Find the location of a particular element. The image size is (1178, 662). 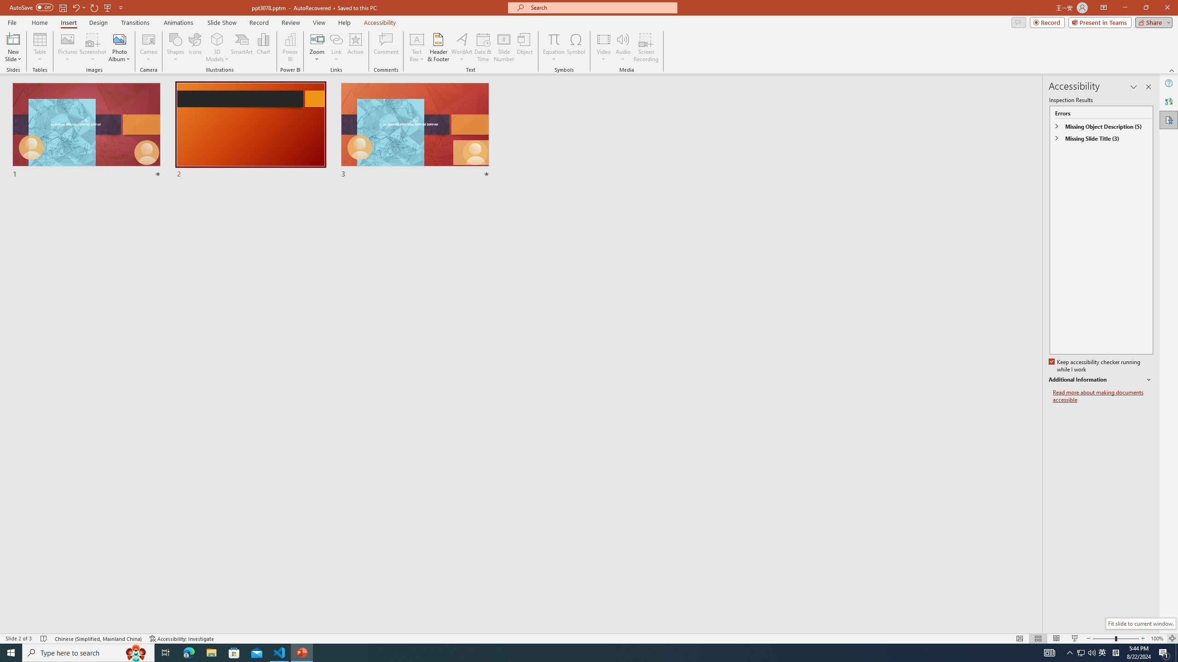

More Options is located at coordinates (553, 56).